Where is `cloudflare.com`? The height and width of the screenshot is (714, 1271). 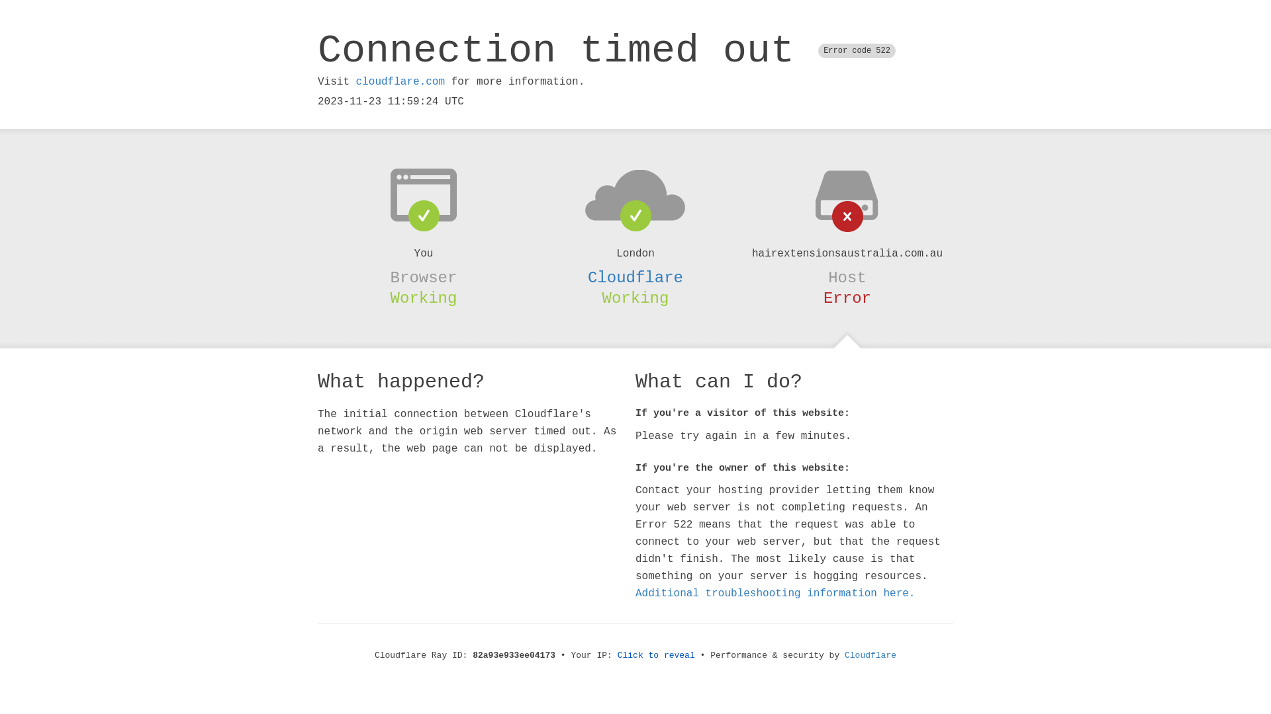
cloudflare.com is located at coordinates (400, 82).